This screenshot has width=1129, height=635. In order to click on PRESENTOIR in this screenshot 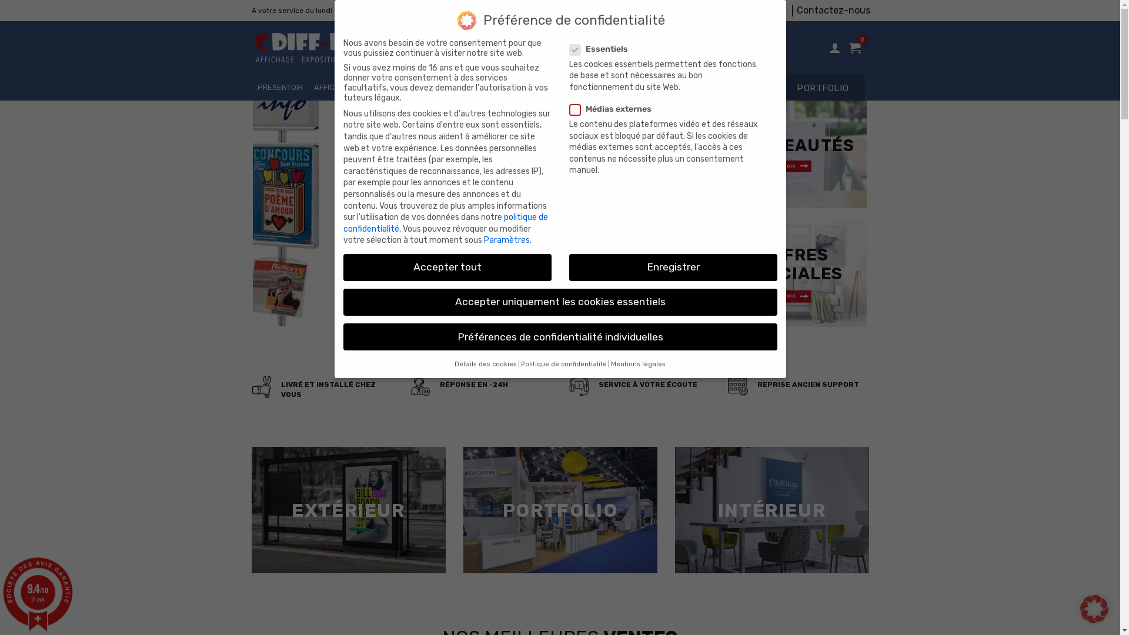, I will do `click(280, 88)`.